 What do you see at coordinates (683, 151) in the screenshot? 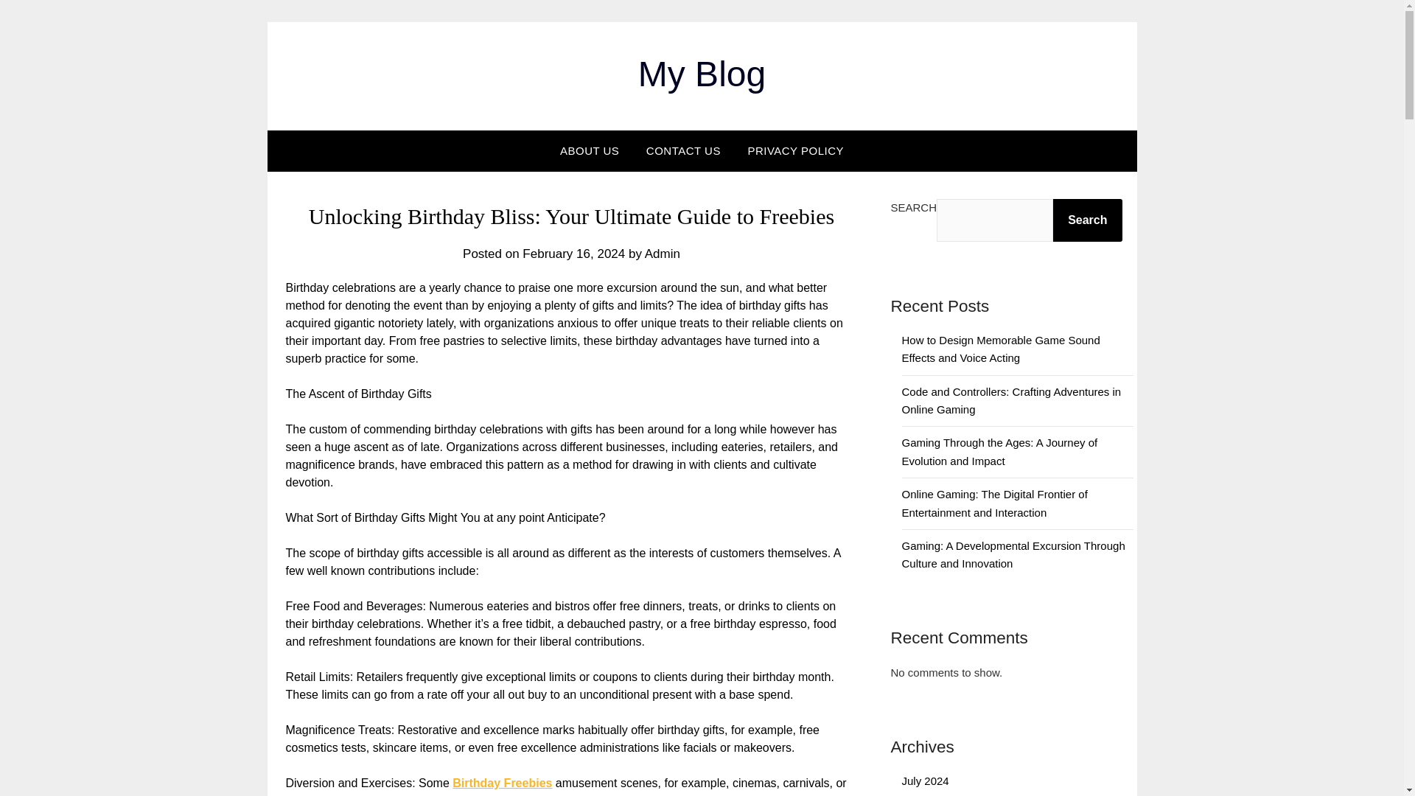
I see `CONTACT US` at bounding box center [683, 151].